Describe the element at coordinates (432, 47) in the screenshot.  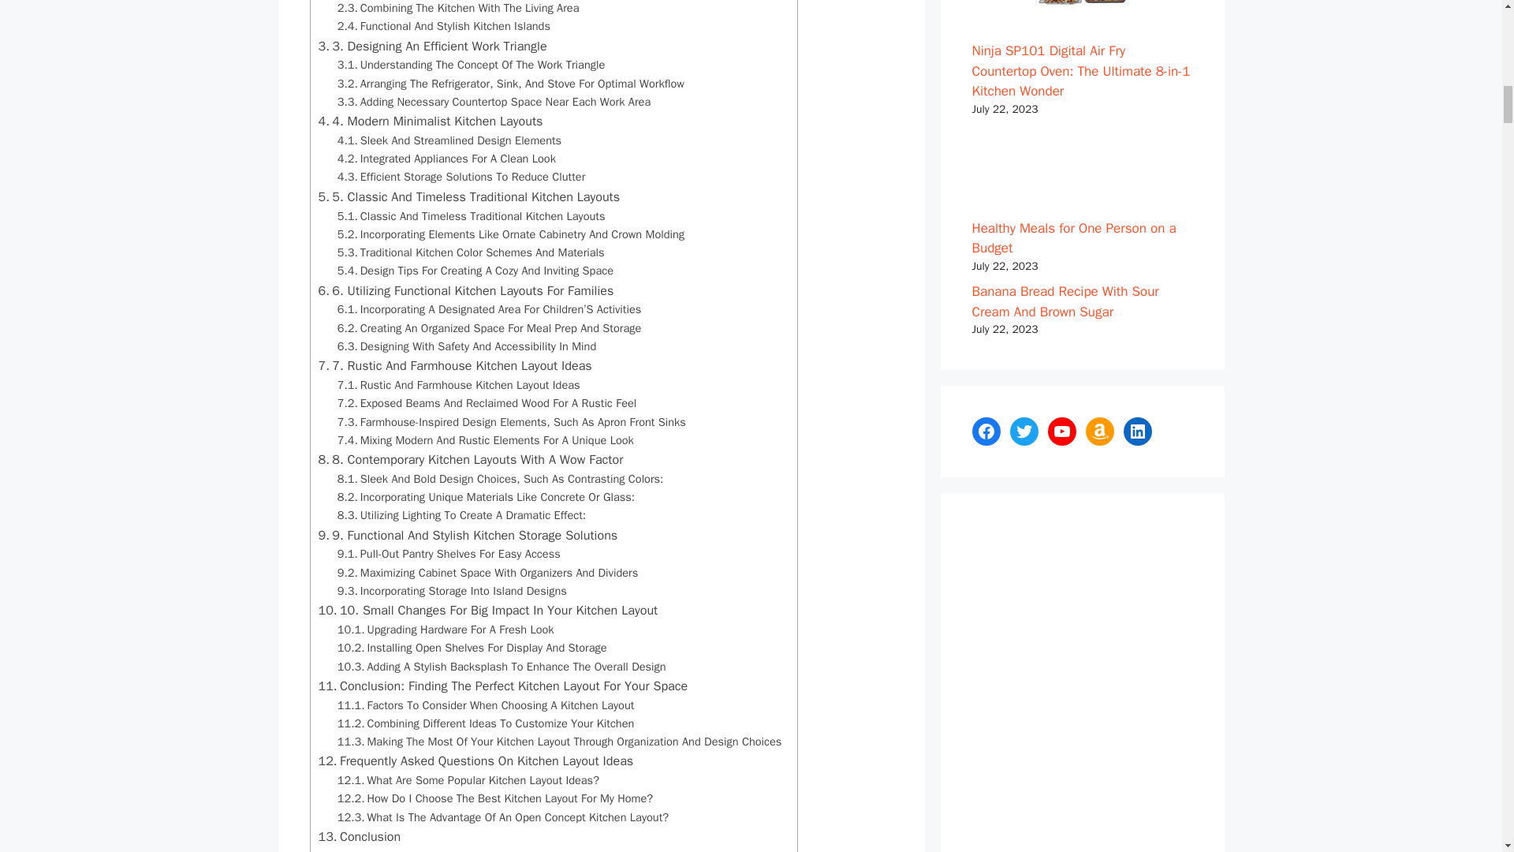
I see `3. Designing An Efficient Work Triangle` at that location.